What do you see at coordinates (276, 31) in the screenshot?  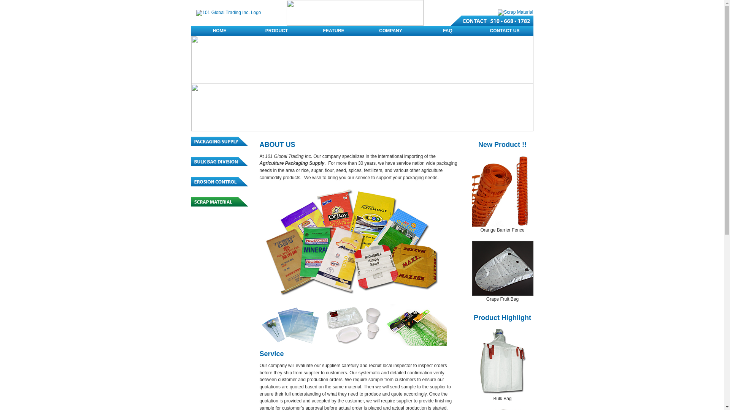 I see `PRODUCT` at bounding box center [276, 31].